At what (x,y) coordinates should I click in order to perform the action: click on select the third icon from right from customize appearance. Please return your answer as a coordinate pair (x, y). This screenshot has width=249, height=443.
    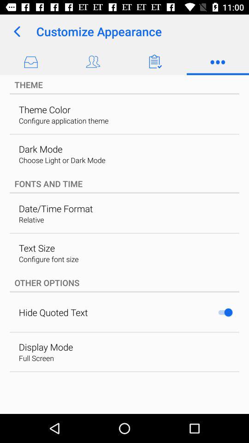
    Looking at the image, I should click on (155, 61).